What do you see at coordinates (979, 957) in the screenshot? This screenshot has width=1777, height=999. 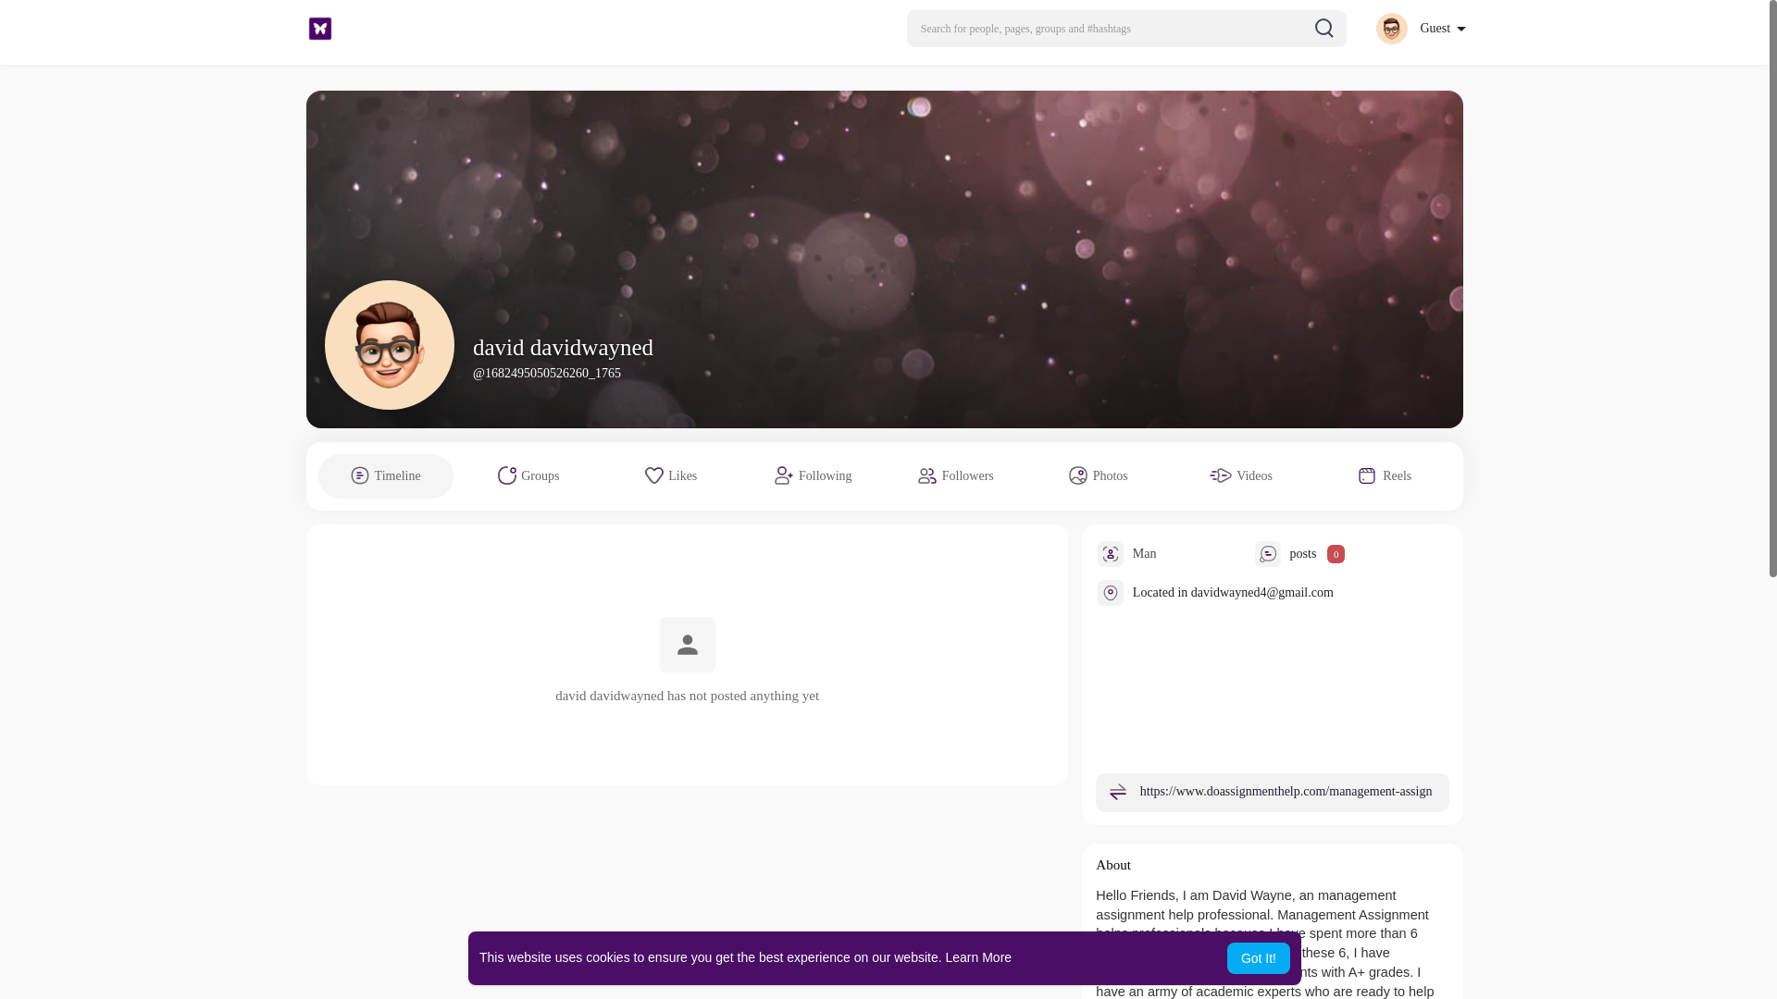 I see `Learn More` at bounding box center [979, 957].